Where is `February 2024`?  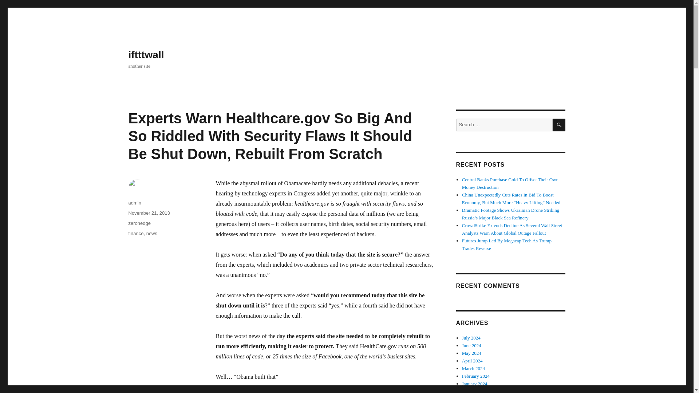 February 2024 is located at coordinates (476, 376).